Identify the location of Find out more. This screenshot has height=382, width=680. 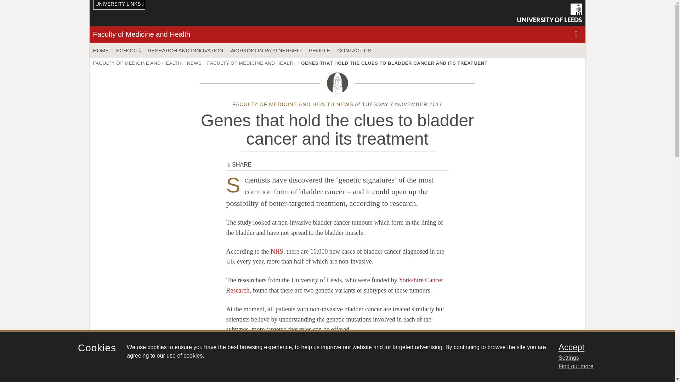
(576, 366).